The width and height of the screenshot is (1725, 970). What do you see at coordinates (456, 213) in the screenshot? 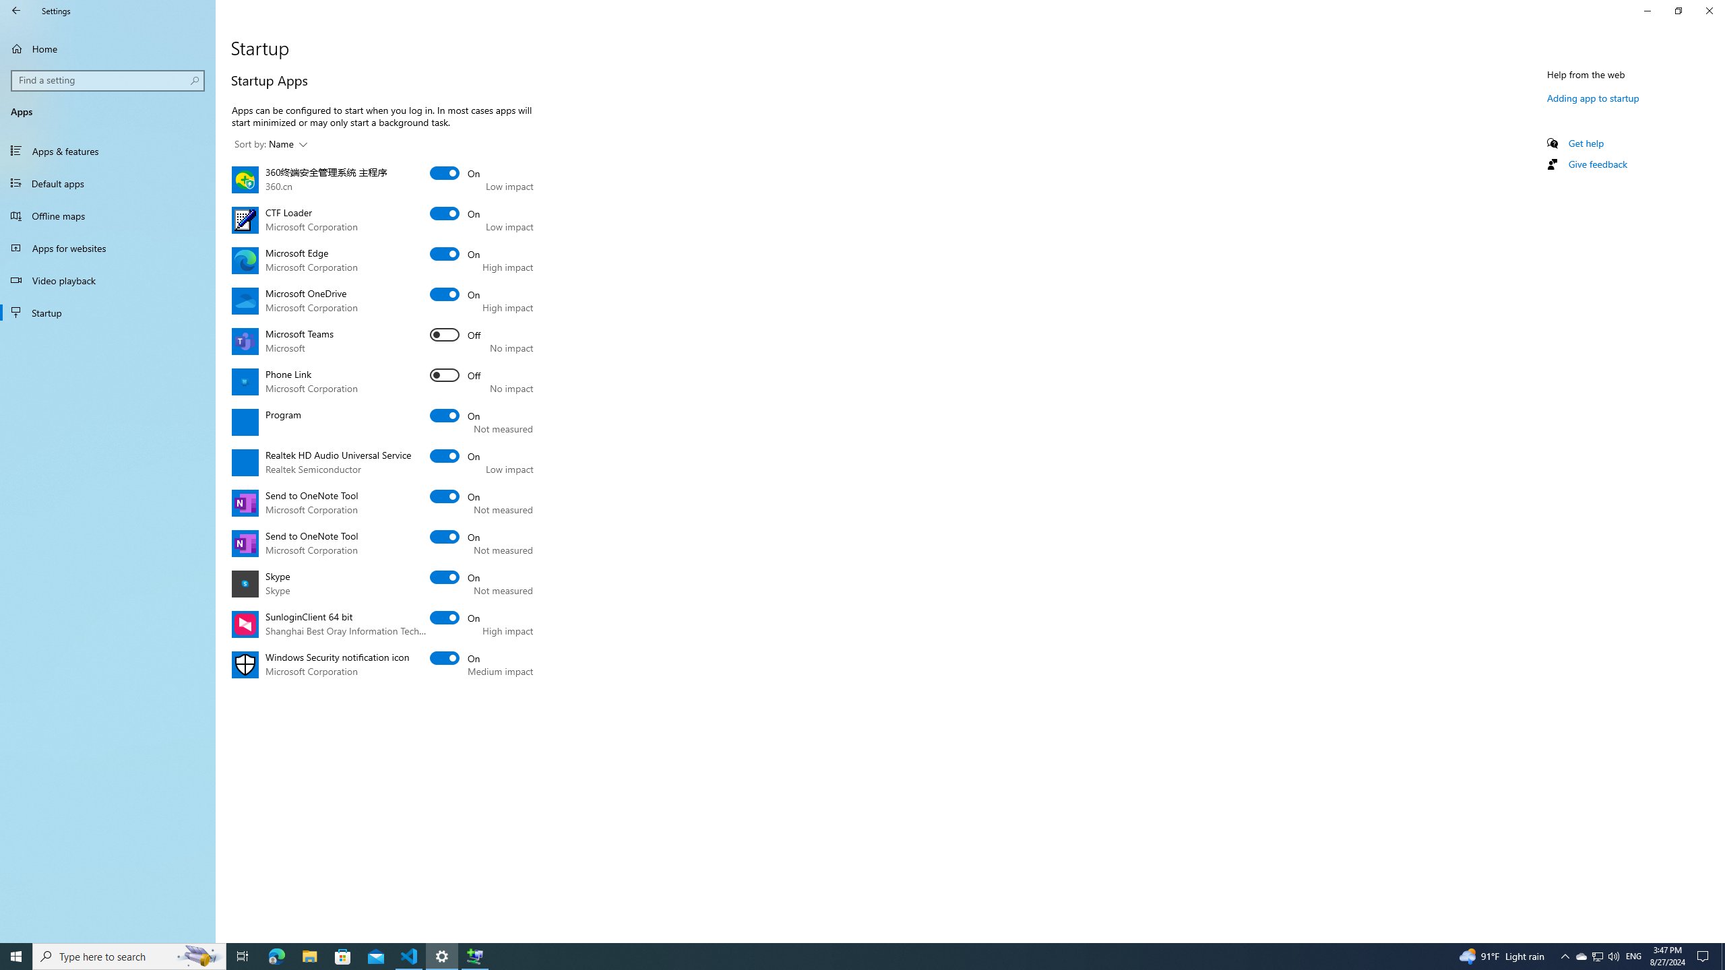
I see `CTF Loader` at bounding box center [456, 213].